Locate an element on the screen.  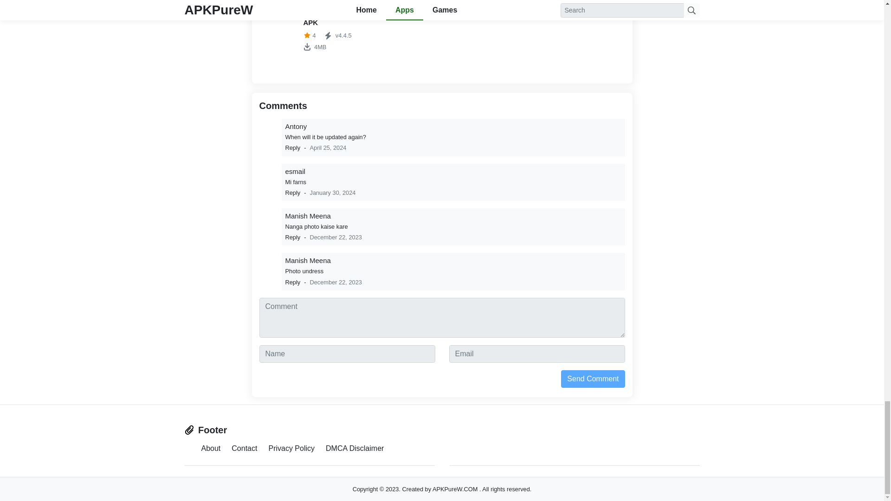
Reply is located at coordinates (292, 148).